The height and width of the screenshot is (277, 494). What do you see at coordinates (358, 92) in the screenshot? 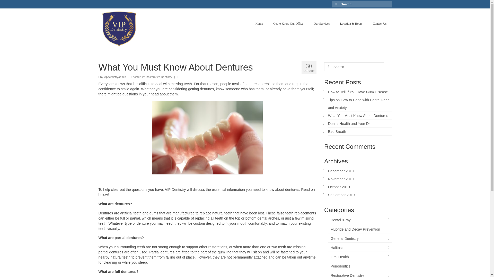
I see `How to Tell If You Have Gum Disease` at bounding box center [358, 92].